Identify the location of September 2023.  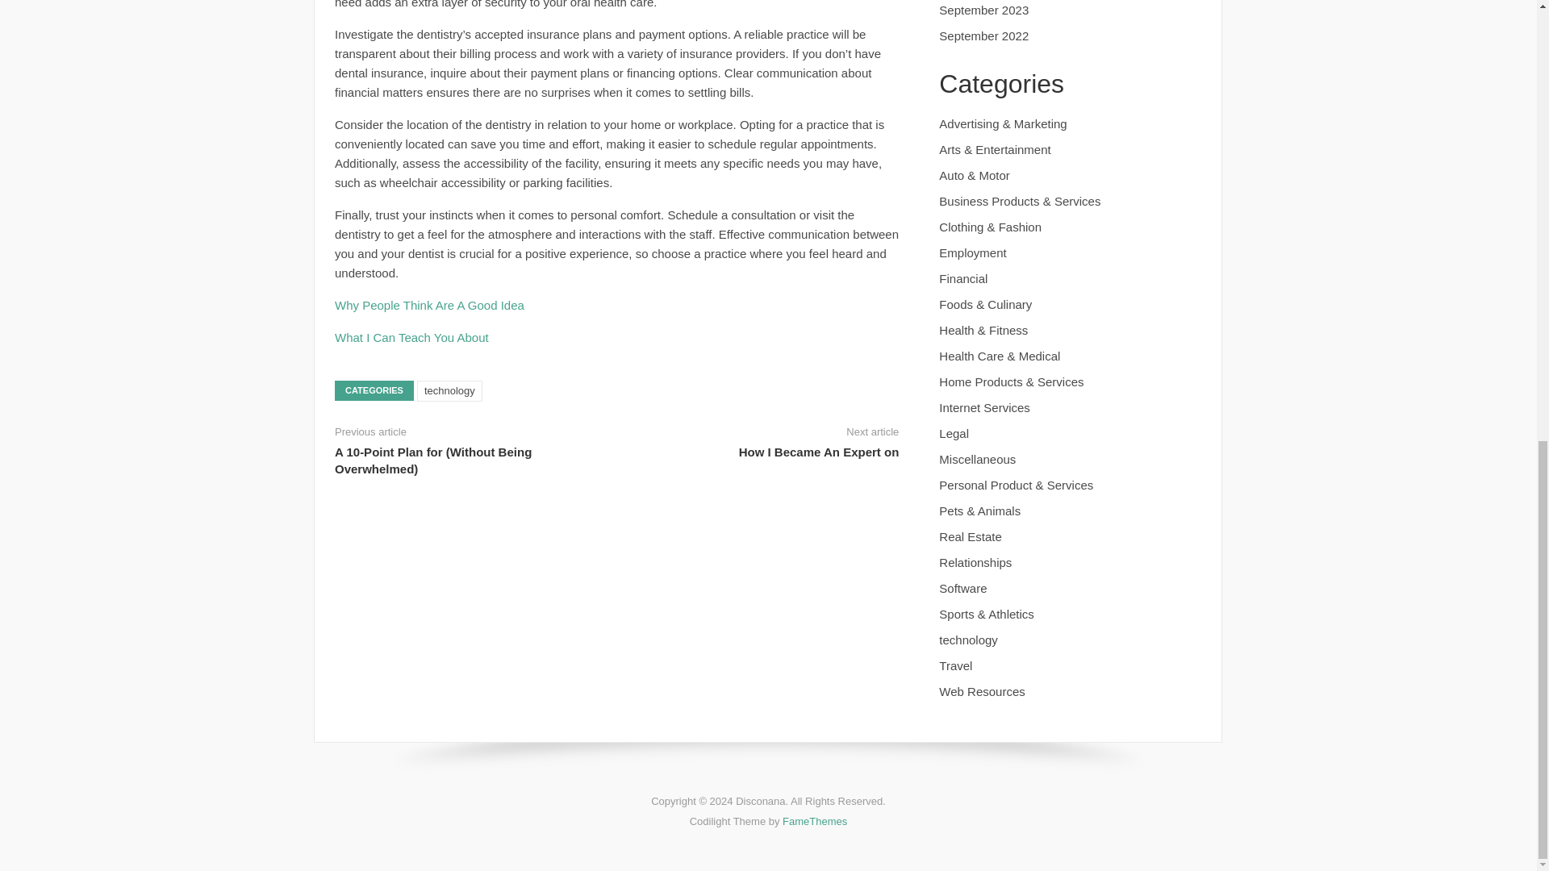
(983, 10).